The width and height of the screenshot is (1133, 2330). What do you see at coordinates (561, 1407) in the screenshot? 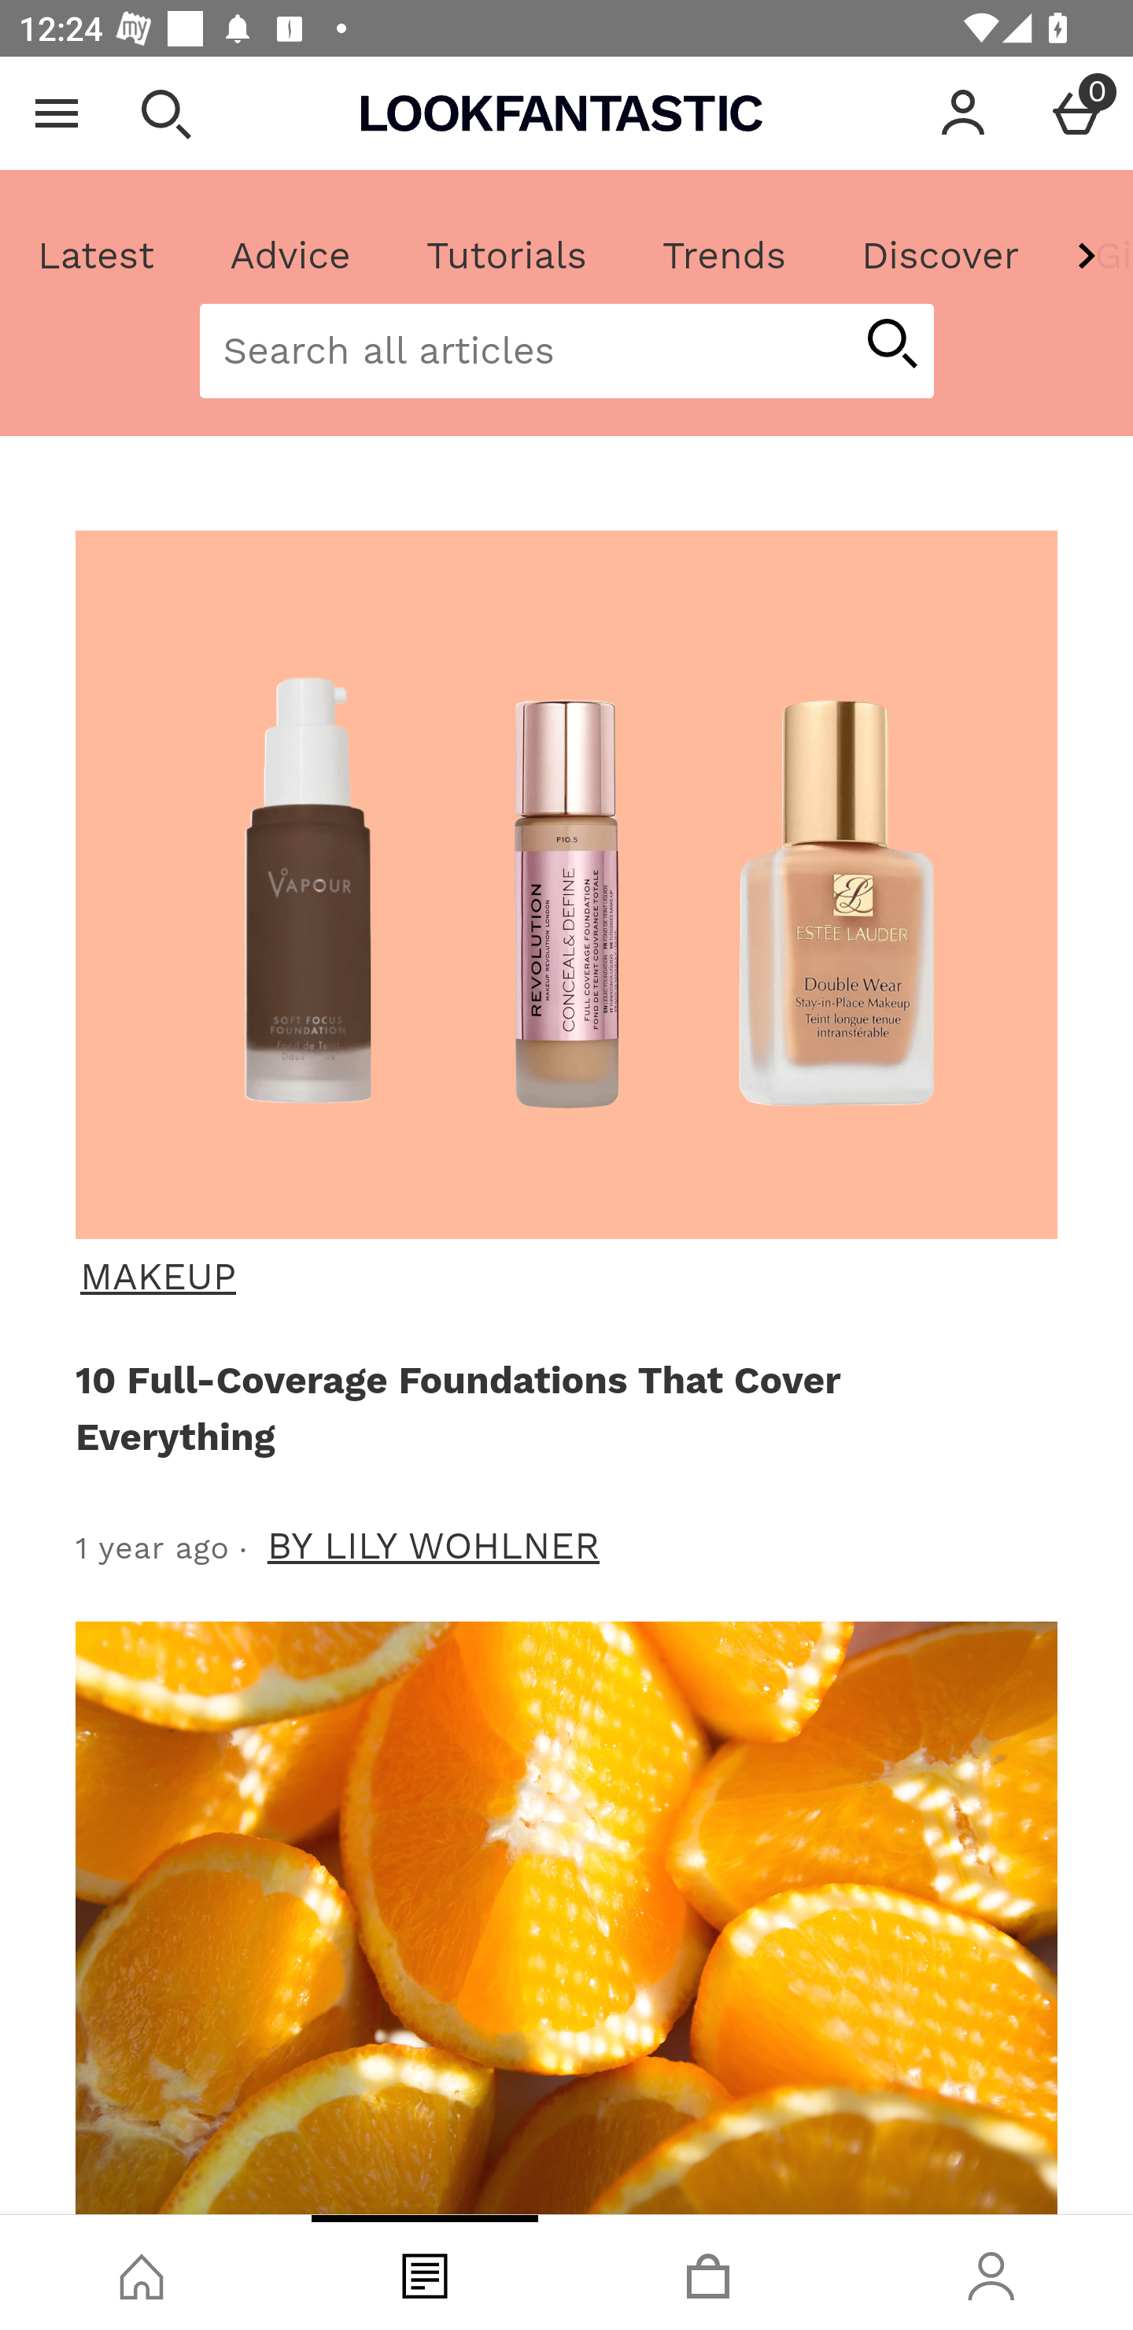
I see `10 Full-Coverage Foundations That Cover Everything` at bounding box center [561, 1407].